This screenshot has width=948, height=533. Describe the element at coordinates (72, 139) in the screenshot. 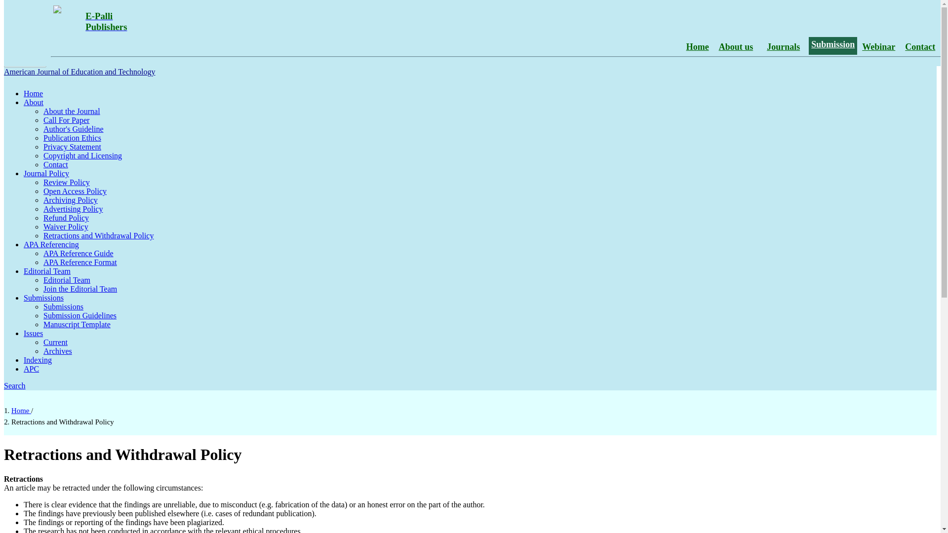

I see `About the Journal` at that location.